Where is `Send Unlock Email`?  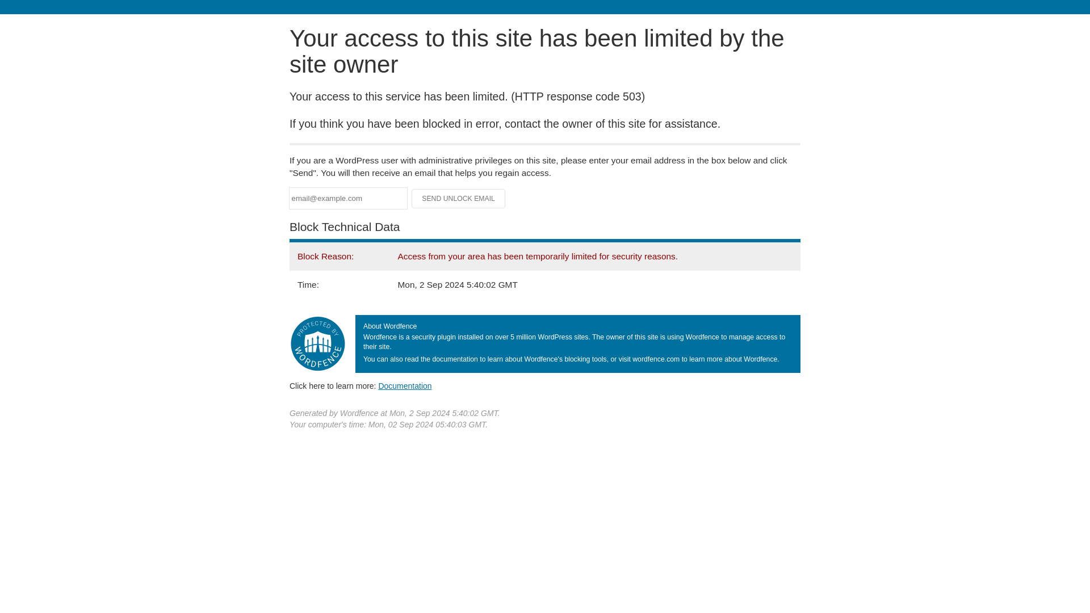 Send Unlock Email is located at coordinates (459, 199).